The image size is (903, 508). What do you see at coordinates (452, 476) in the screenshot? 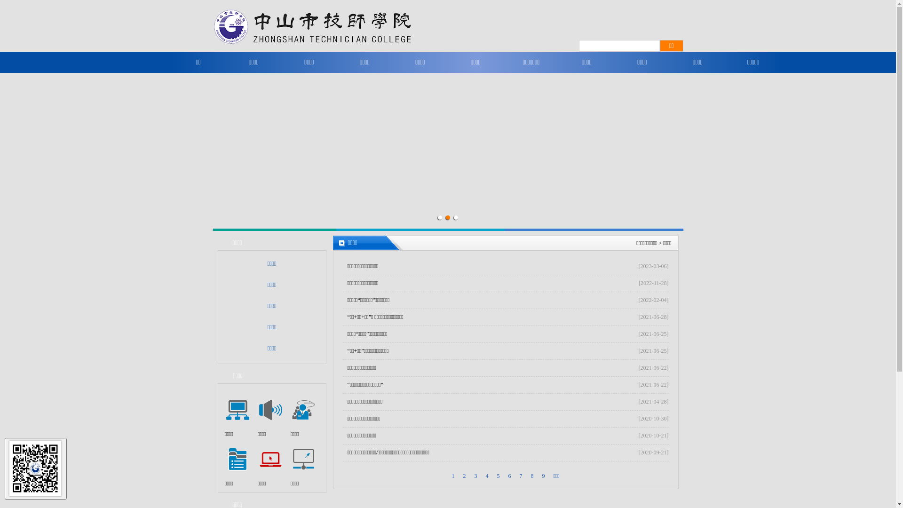
I see `1` at bounding box center [452, 476].